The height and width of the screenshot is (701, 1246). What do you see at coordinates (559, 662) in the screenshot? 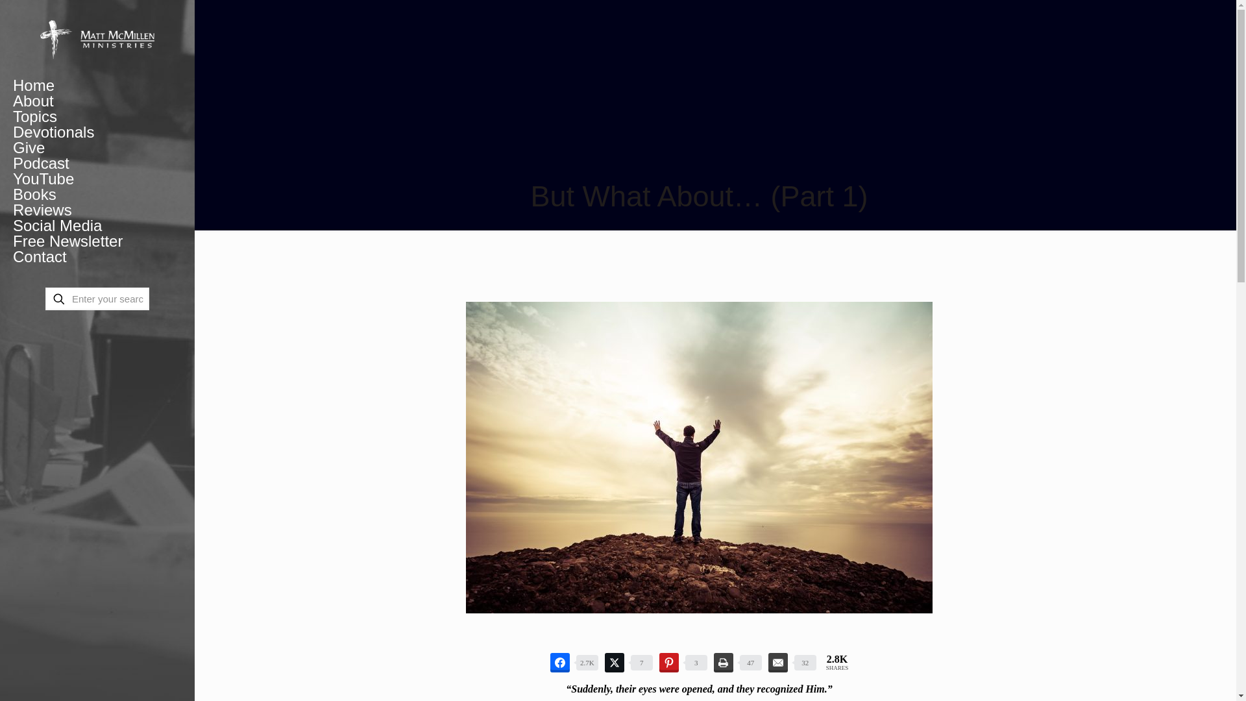
I see `Share on Facebook` at bounding box center [559, 662].